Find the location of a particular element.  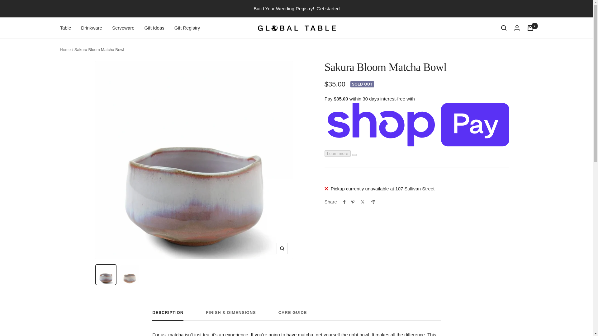

0 is located at coordinates (530, 28).